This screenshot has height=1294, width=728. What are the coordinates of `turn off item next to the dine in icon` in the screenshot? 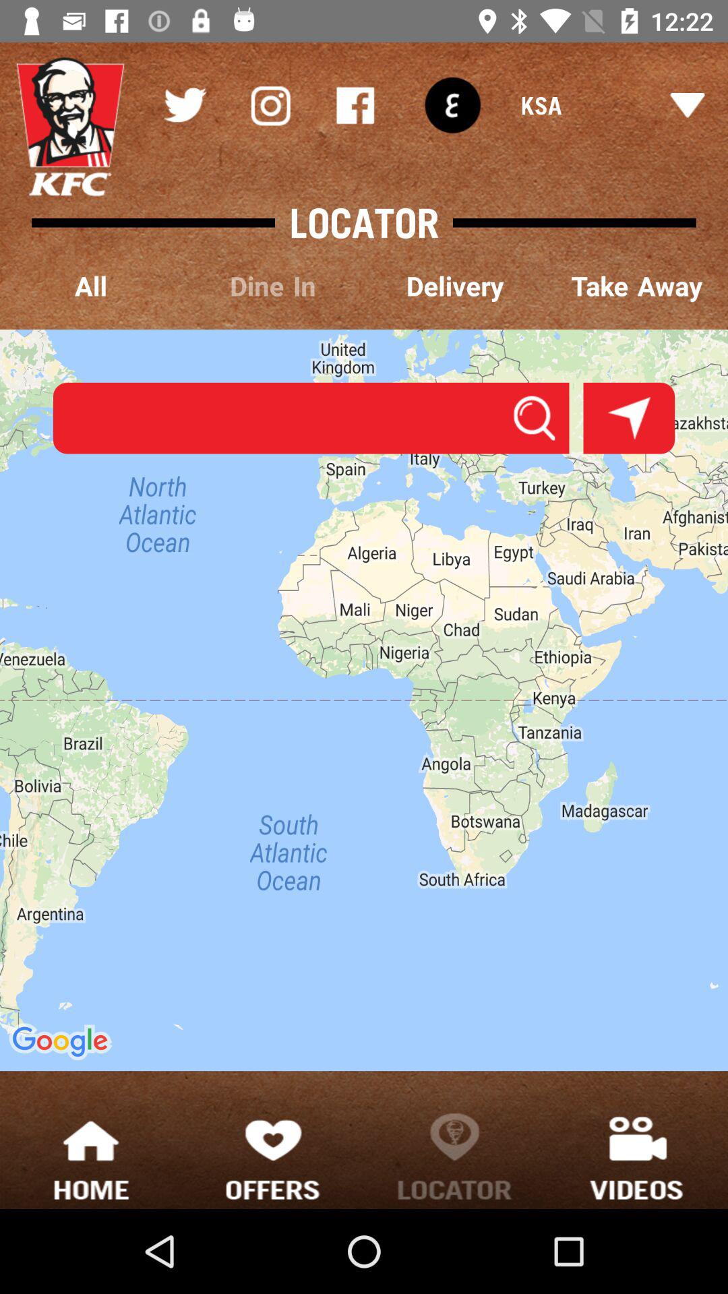 It's located at (91, 287).